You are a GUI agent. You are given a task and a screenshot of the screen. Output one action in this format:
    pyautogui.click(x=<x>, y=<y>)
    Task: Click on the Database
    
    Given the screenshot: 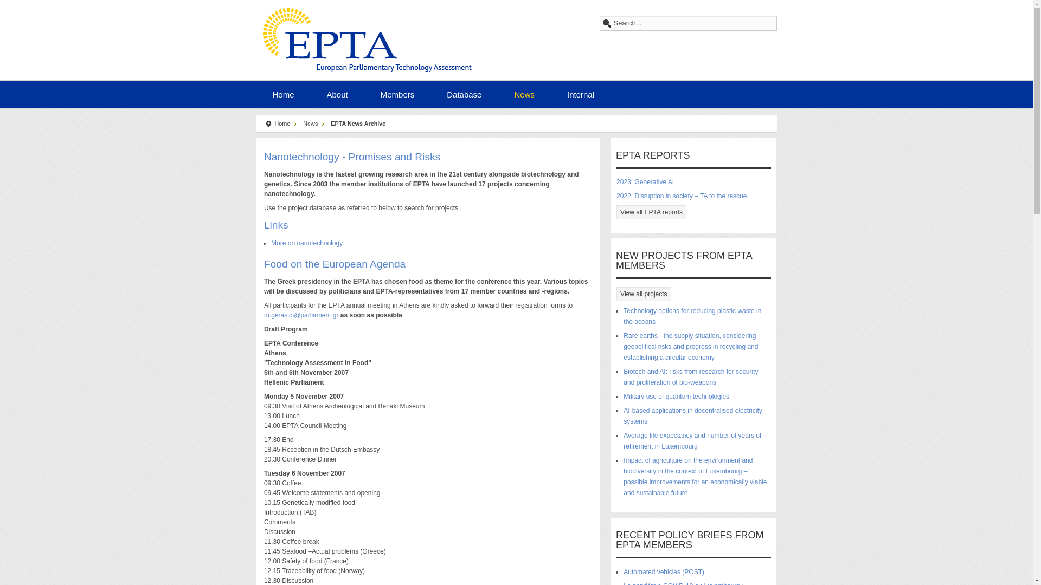 What is the action you would take?
    pyautogui.click(x=464, y=93)
    